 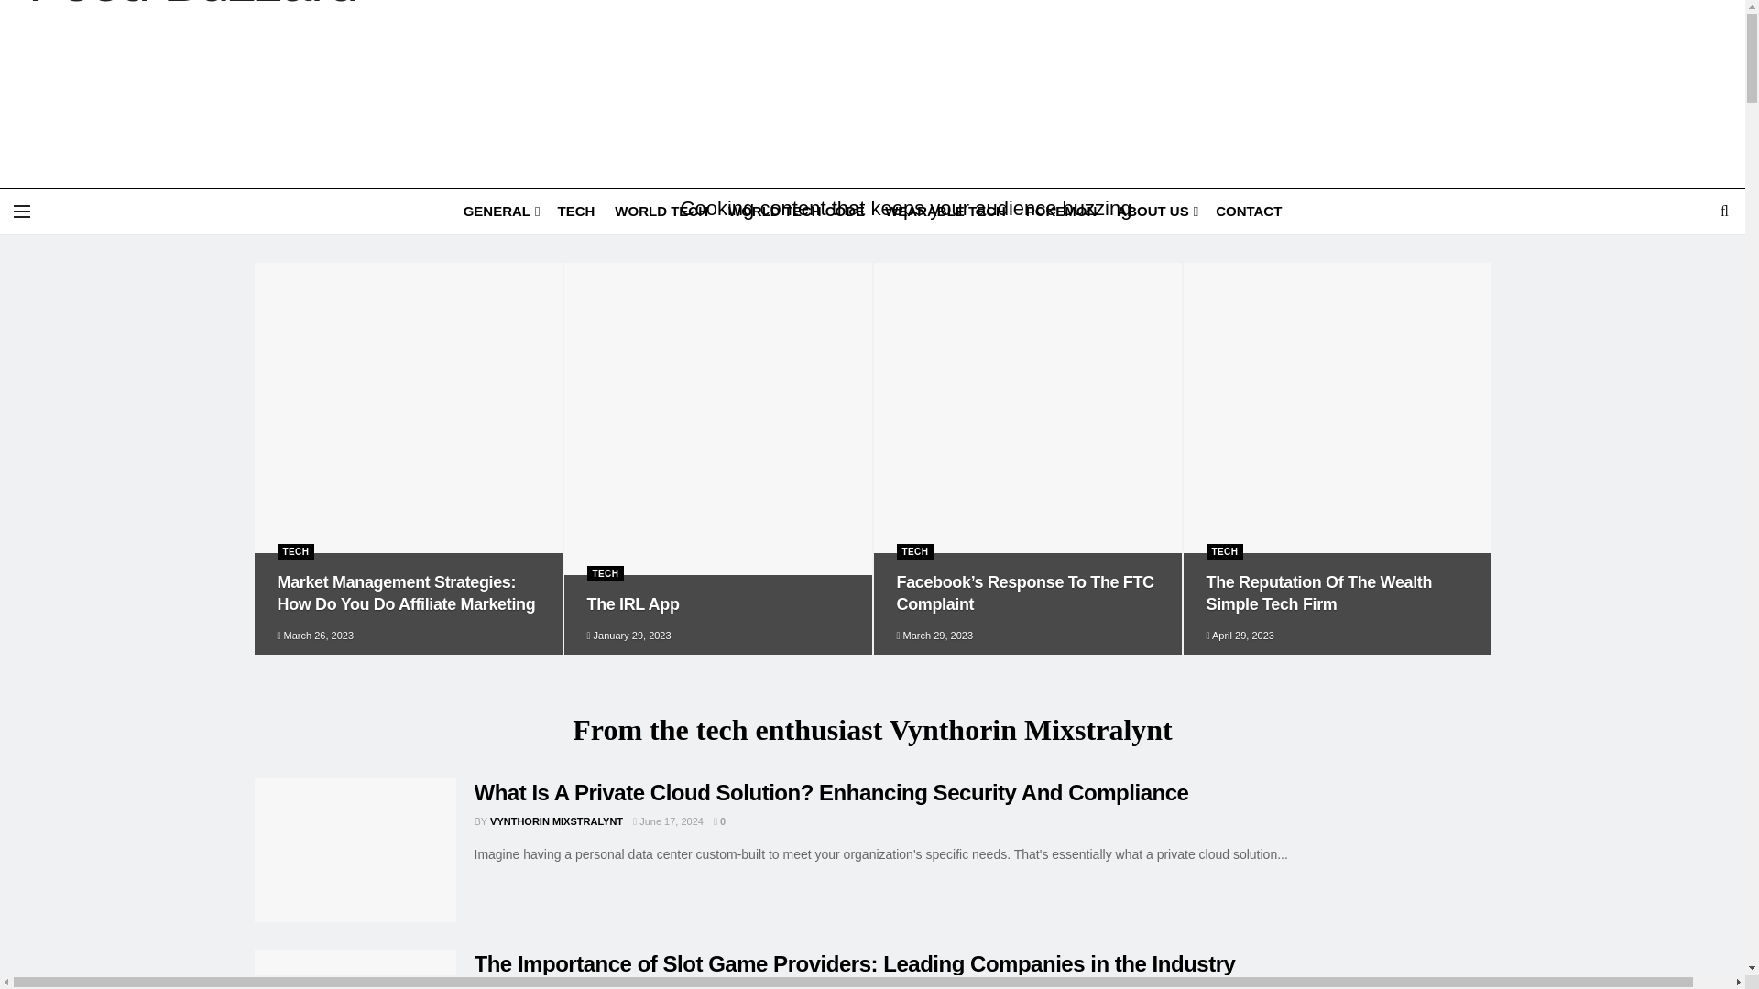 I want to click on The IRL App, so click(x=632, y=604).